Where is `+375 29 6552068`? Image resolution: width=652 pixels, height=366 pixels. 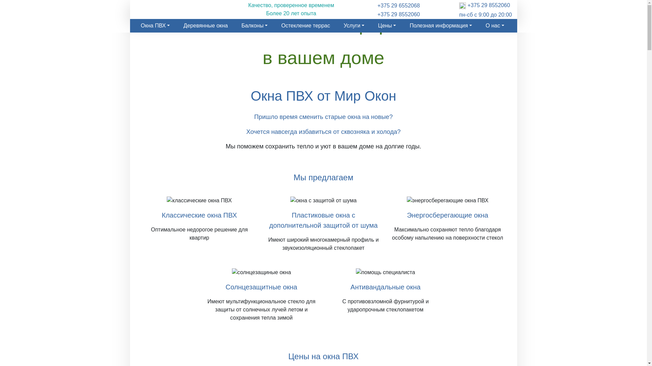 +375 29 6552068 is located at coordinates (399, 6).